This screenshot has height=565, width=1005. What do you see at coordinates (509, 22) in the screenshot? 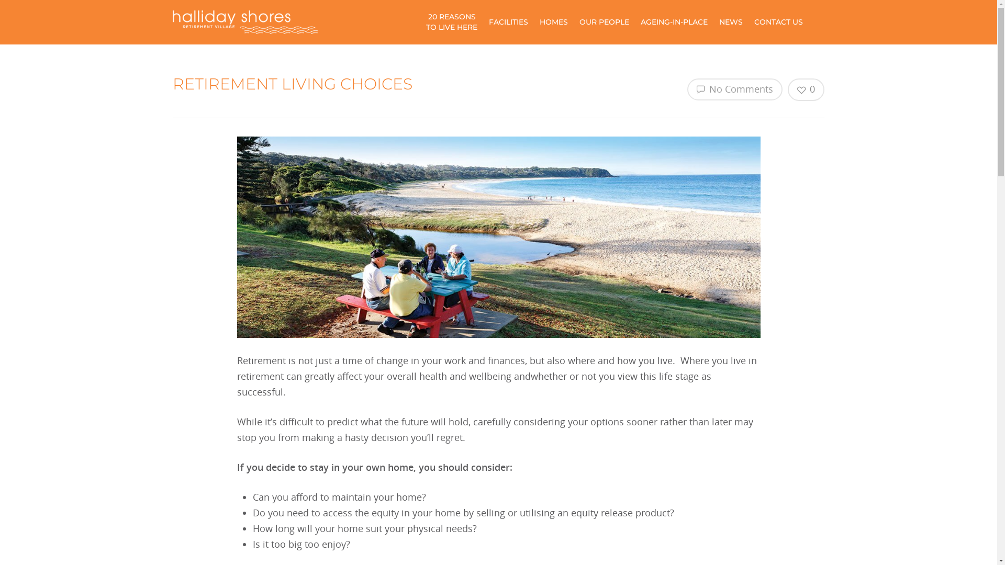
I see `FACILITIES` at bounding box center [509, 22].